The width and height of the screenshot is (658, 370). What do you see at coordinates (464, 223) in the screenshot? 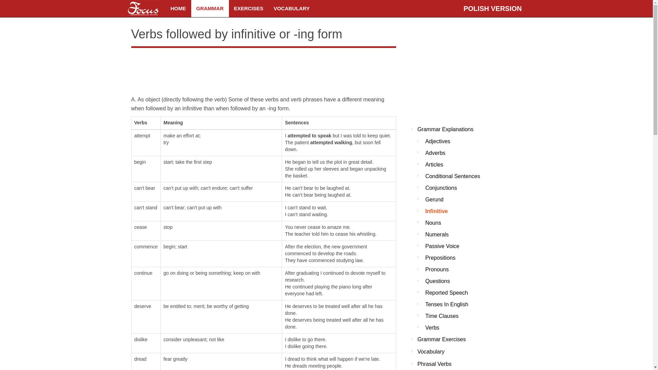
I see `Nouns` at bounding box center [464, 223].